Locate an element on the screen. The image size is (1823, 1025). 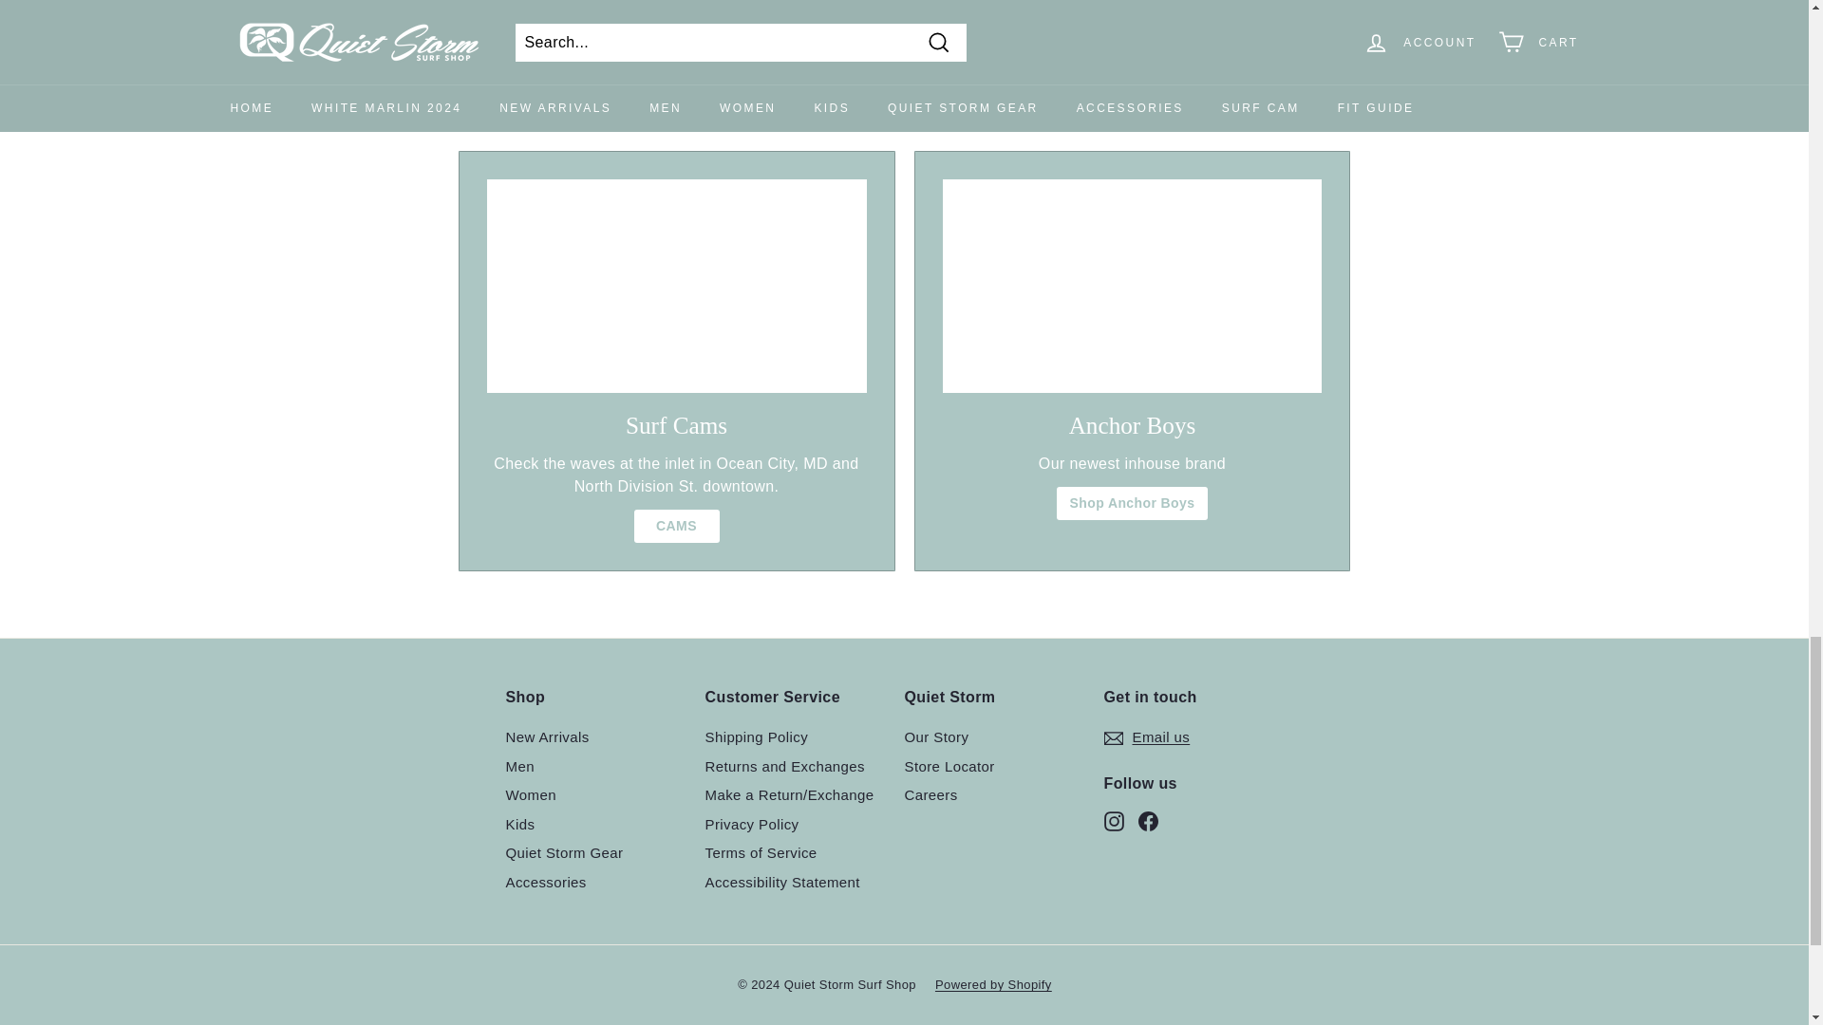
Quiet Storm Surf Shop on Facebook is located at coordinates (1147, 820).